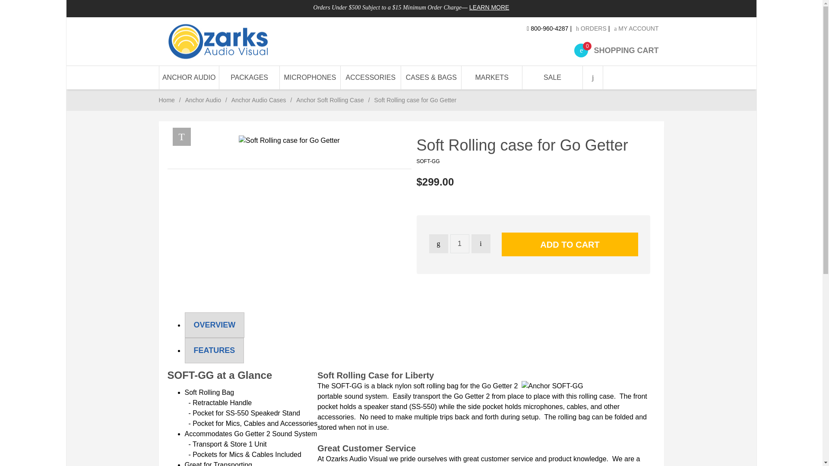 Image resolution: width=829 pixels, height=466 pixels. I want to click on ozarksav.com, so click(243, 41).